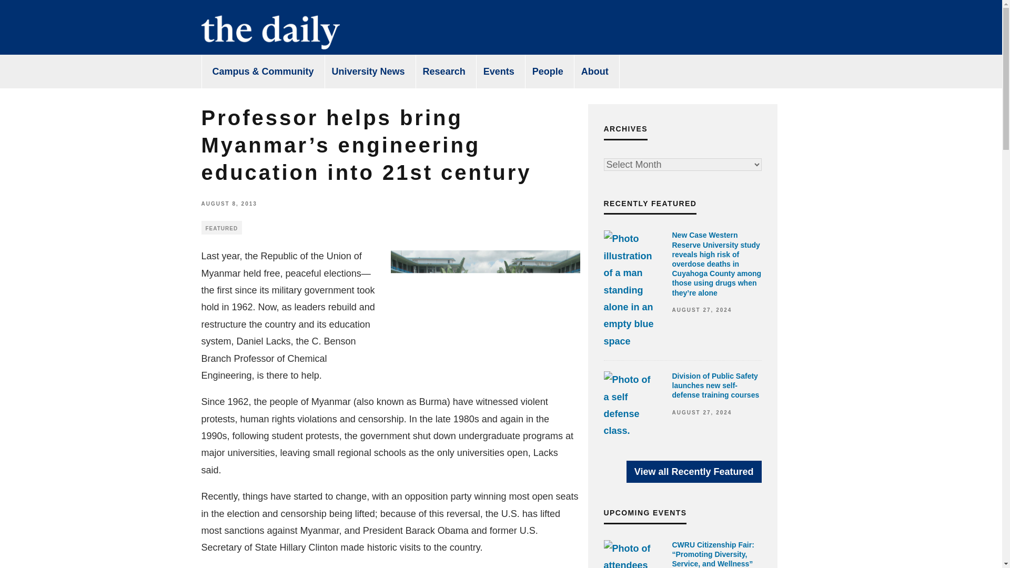  Describe the element at coordinates (485, 300) in the screenshot. I see `lacks-myanmar-full` at that location.